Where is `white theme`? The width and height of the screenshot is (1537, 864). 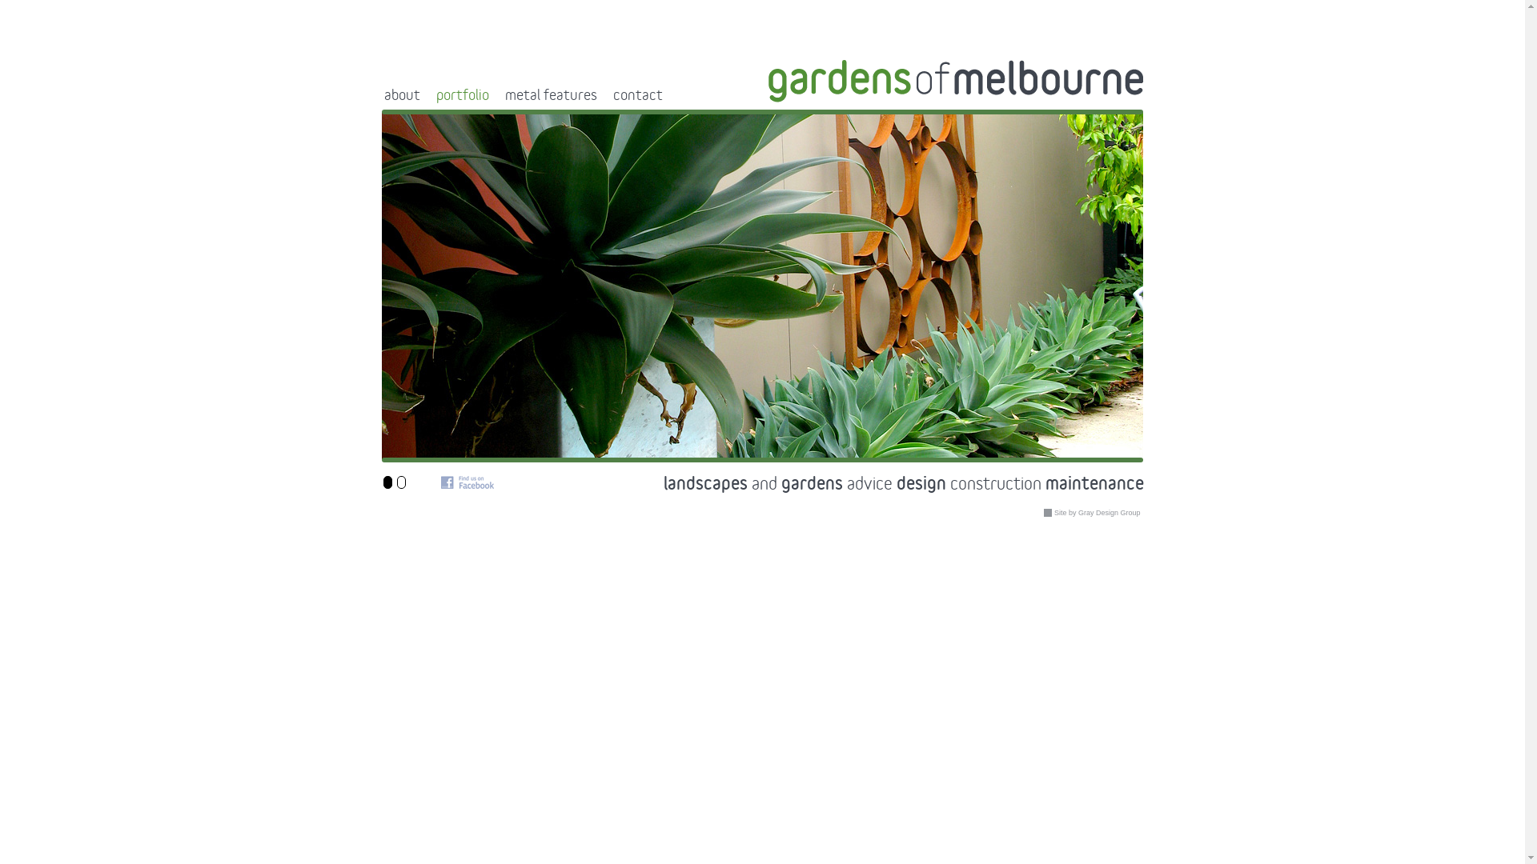
white theme is located at coordinates (401, 482).